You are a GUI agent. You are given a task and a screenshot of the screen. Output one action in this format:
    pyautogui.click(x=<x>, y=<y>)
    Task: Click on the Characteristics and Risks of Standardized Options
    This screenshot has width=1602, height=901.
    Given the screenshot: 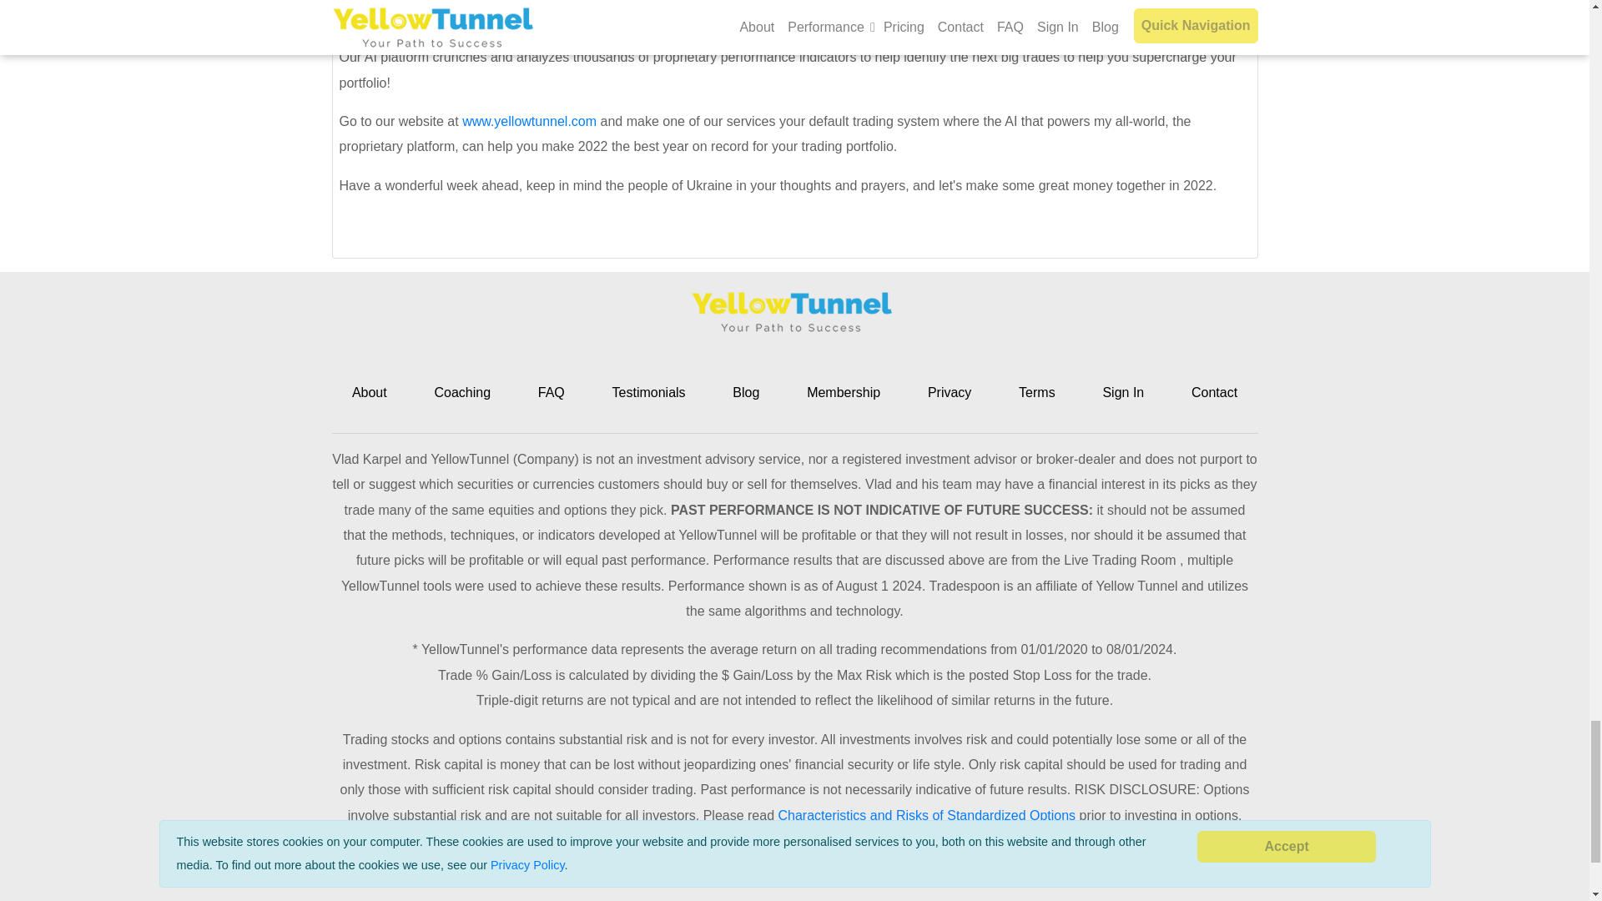 What is the action you would take?
    pyautogui.click(x=926, y=815)
    